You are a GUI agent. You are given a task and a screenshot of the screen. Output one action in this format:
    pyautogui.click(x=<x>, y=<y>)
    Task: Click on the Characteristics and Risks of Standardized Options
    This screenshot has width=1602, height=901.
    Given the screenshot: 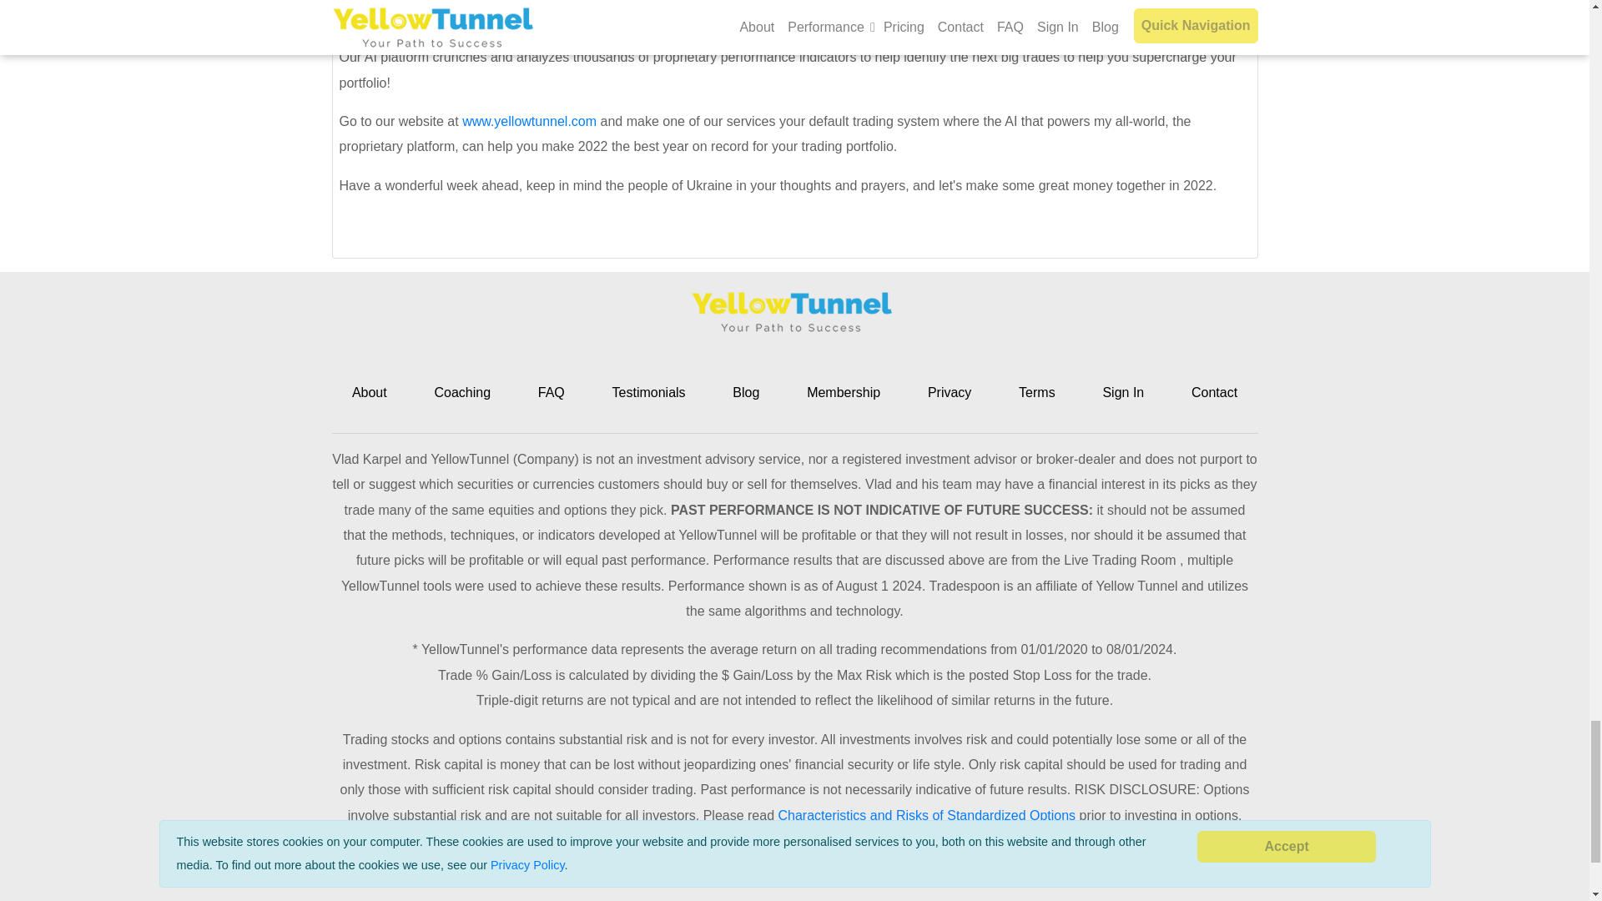 What is the action you would take?
    pyautogui.click(x=926, y=815)
    